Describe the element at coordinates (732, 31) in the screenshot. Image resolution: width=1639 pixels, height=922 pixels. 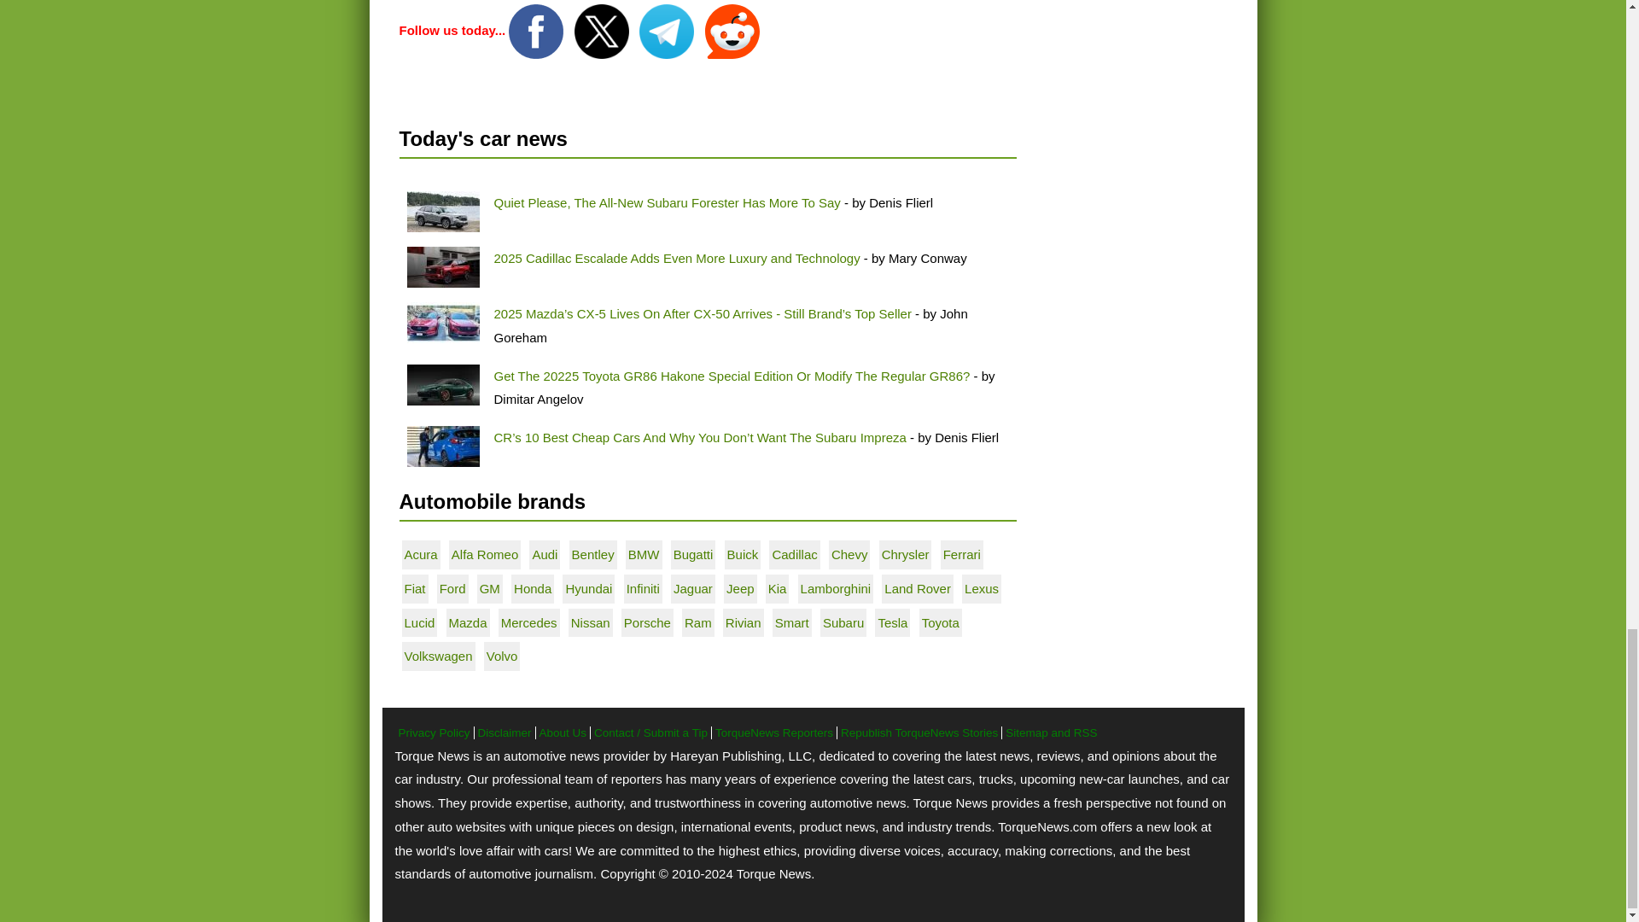
I see `Join us on Reddit!` at that location.